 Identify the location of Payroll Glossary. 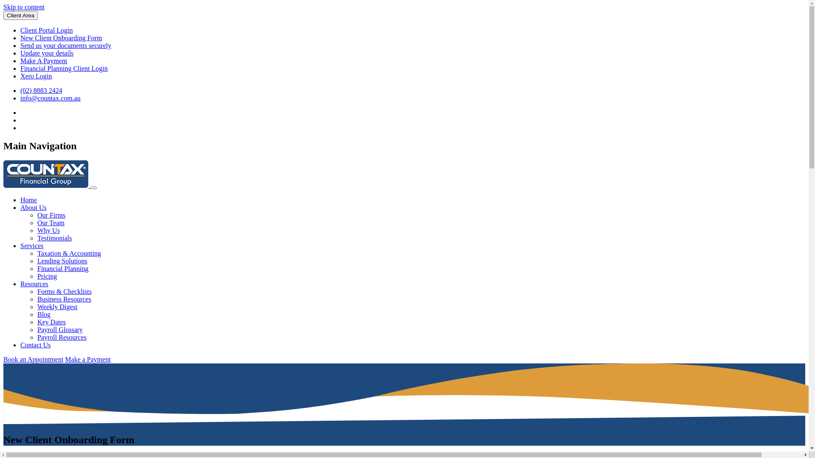
(60, 330).